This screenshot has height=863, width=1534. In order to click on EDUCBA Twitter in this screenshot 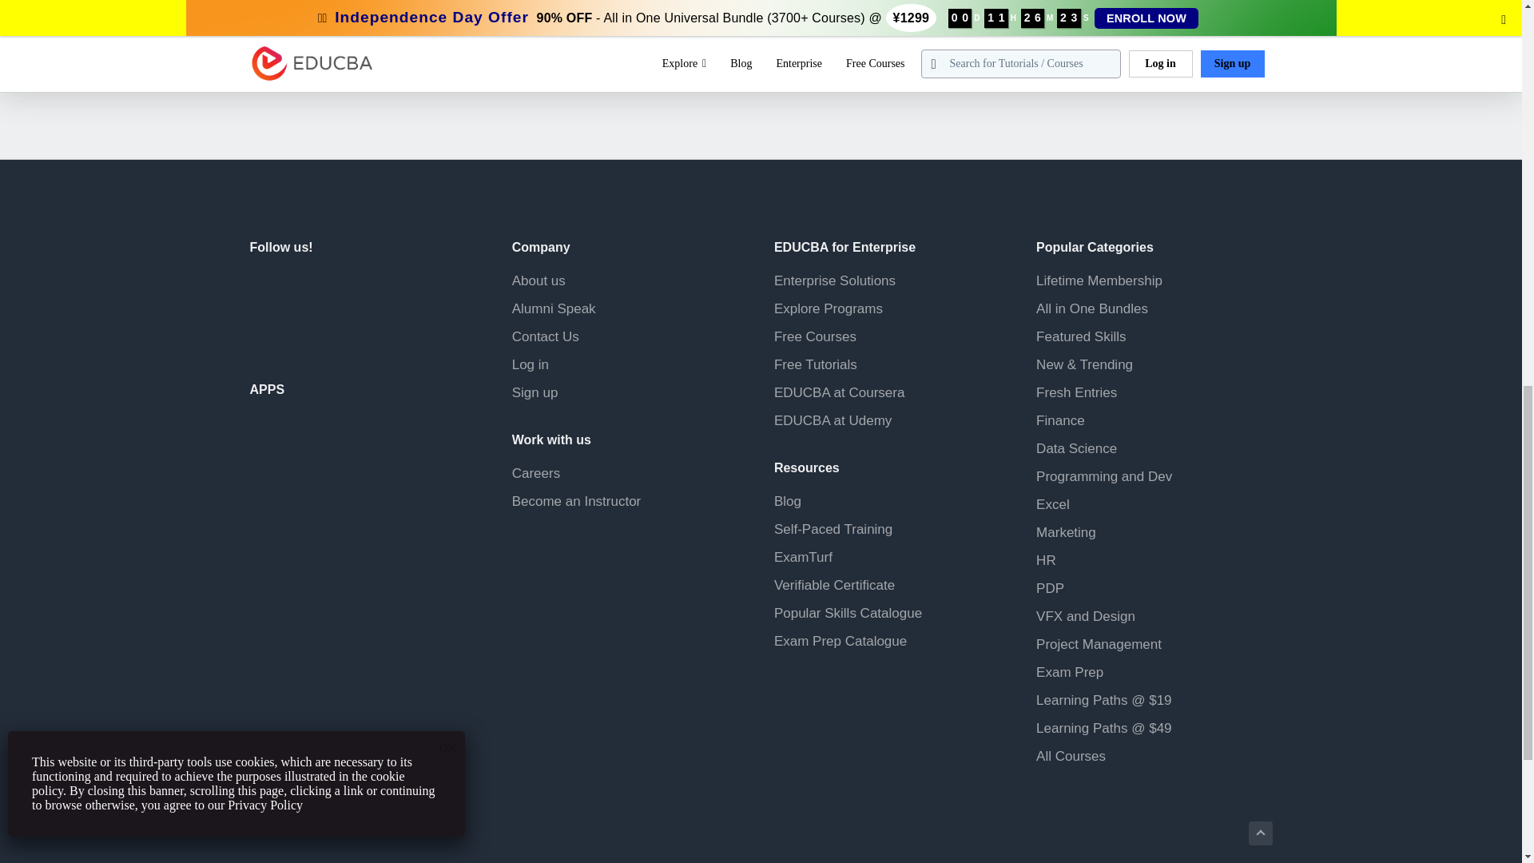, I will do `click(304, 291)`.